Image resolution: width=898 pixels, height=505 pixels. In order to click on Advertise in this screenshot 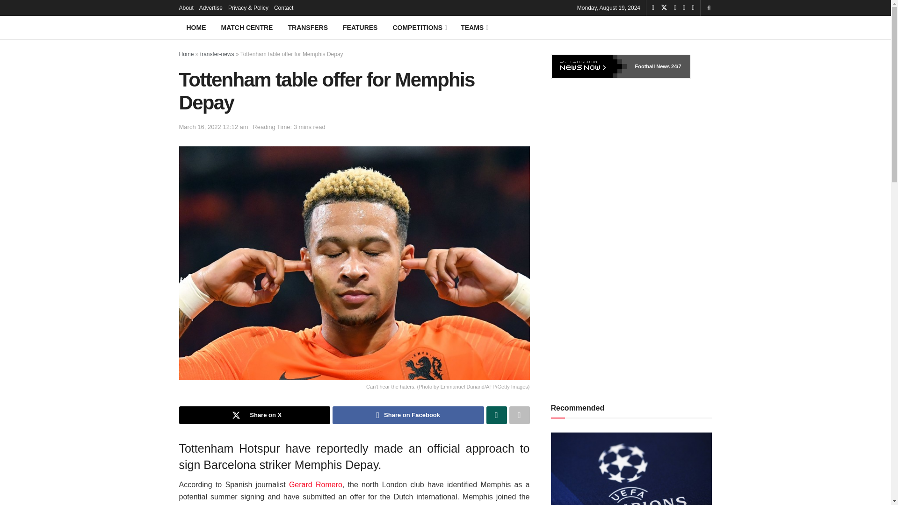, I will do `click(211, 7)`.